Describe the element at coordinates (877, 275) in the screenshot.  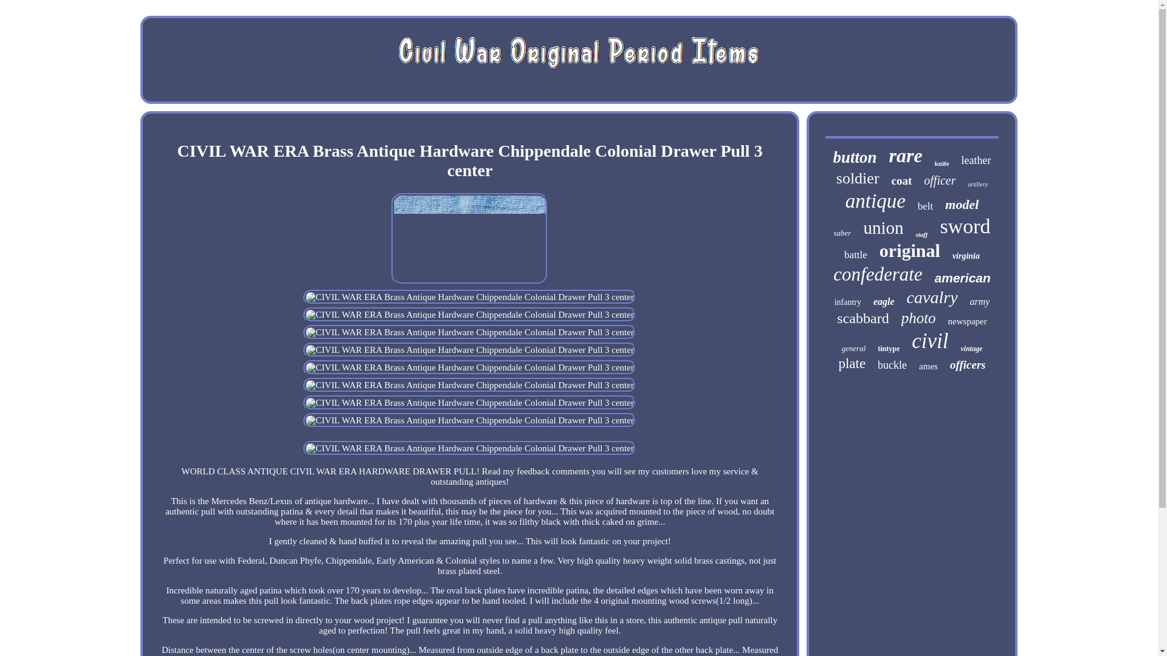
I see `confederate` at that location.